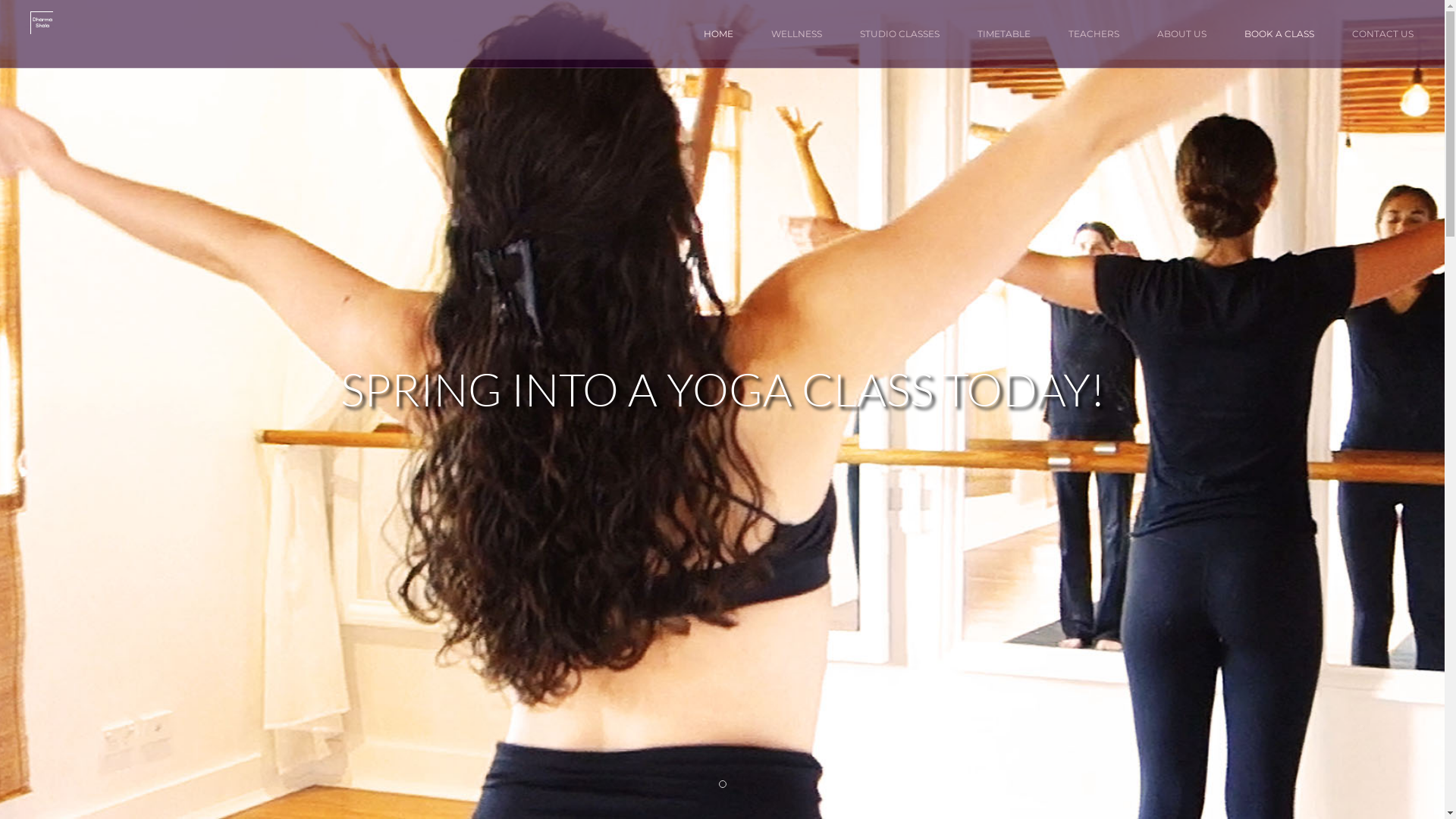  I want to click on TEACHERS, so click(1094, 34).